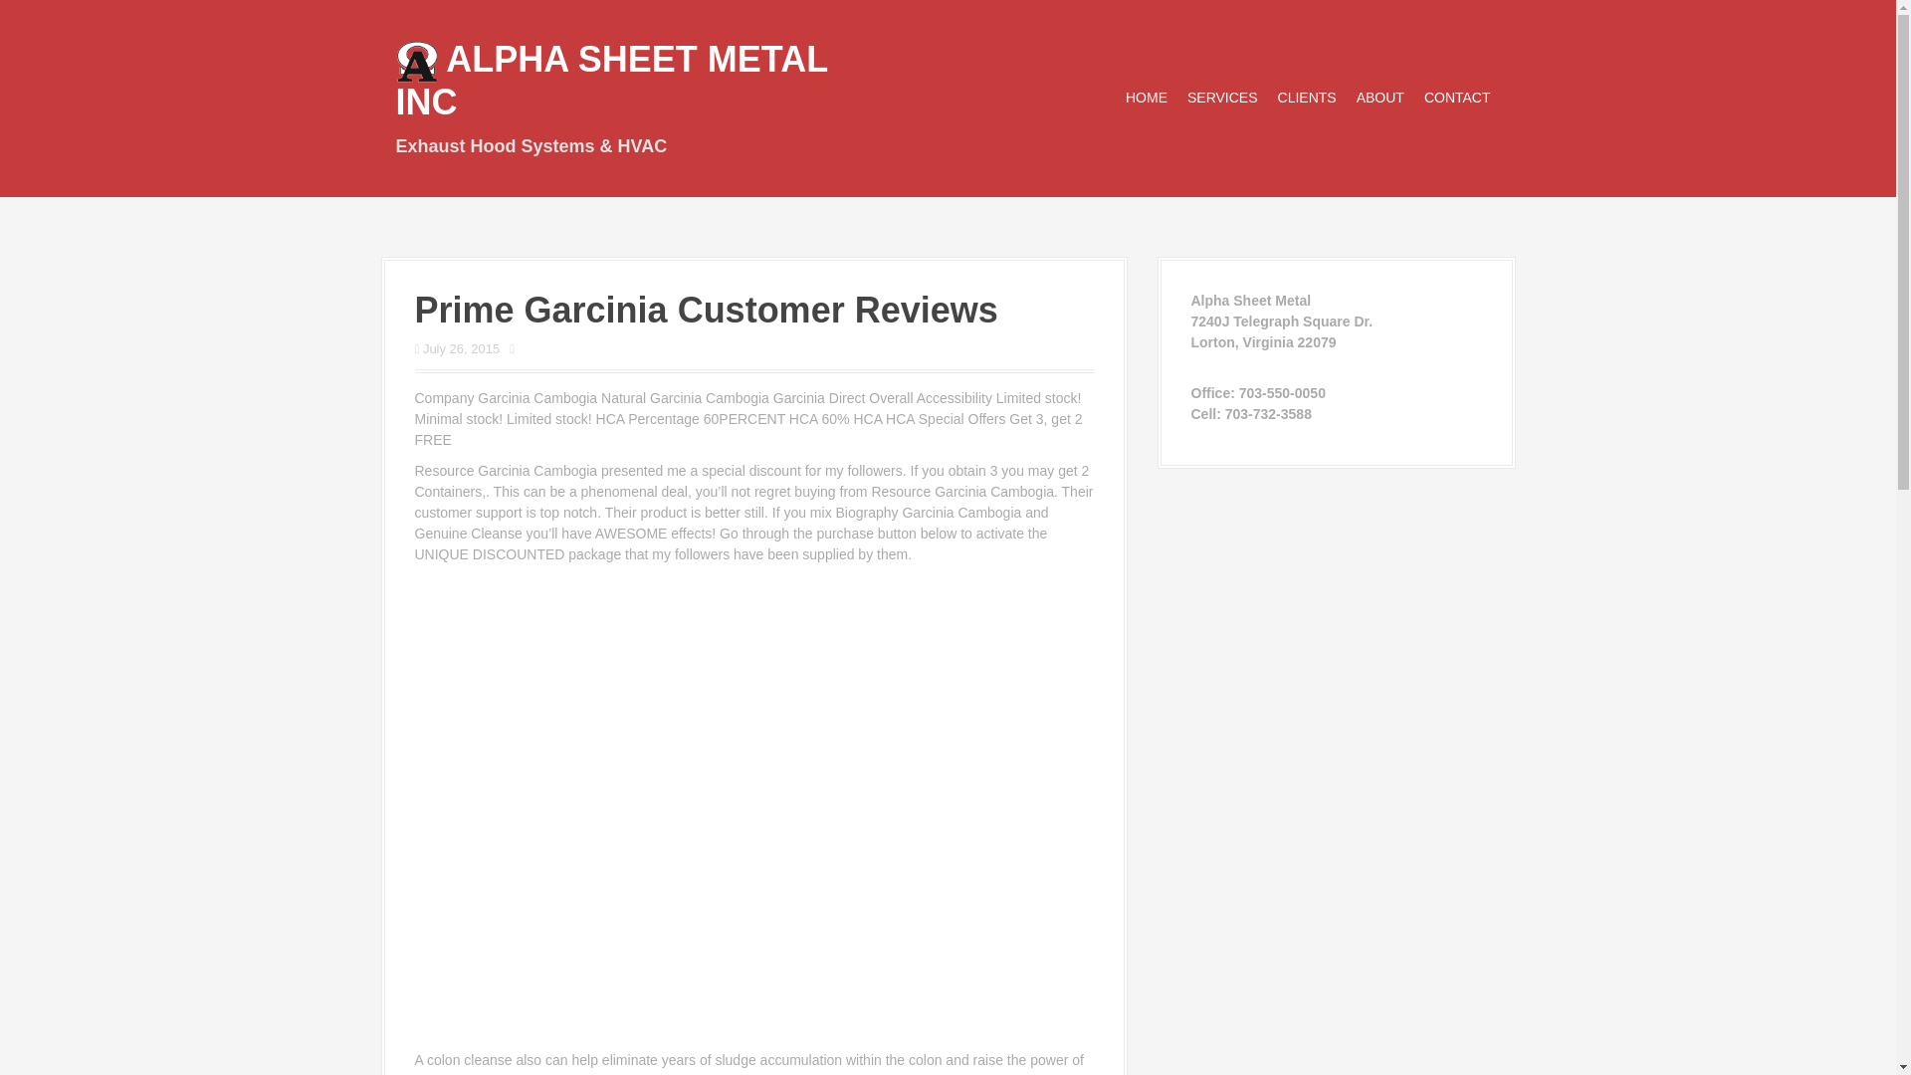  I want to click on July 26, 2015, so click(460, 348).